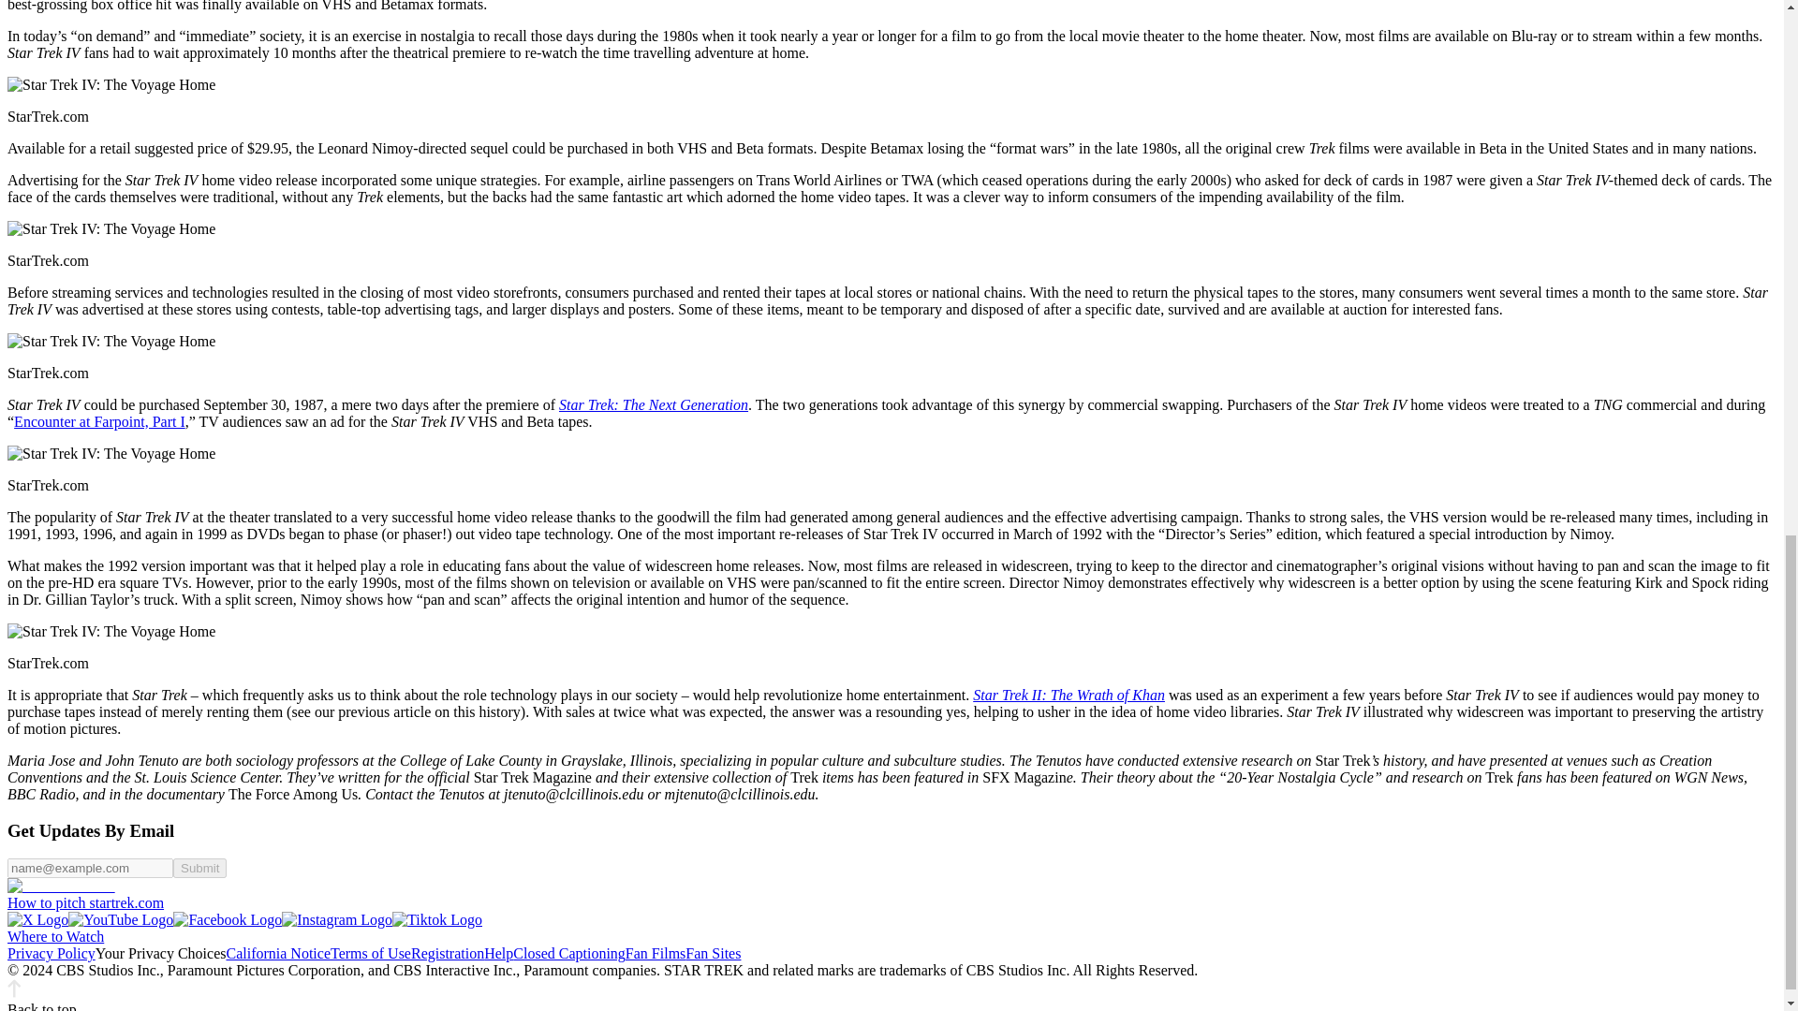 This screenshot has height=1011, width=1798. Describe the element at coordinates (160, 953) in the screenshot. I see `Your Privacy Choices` at that location.